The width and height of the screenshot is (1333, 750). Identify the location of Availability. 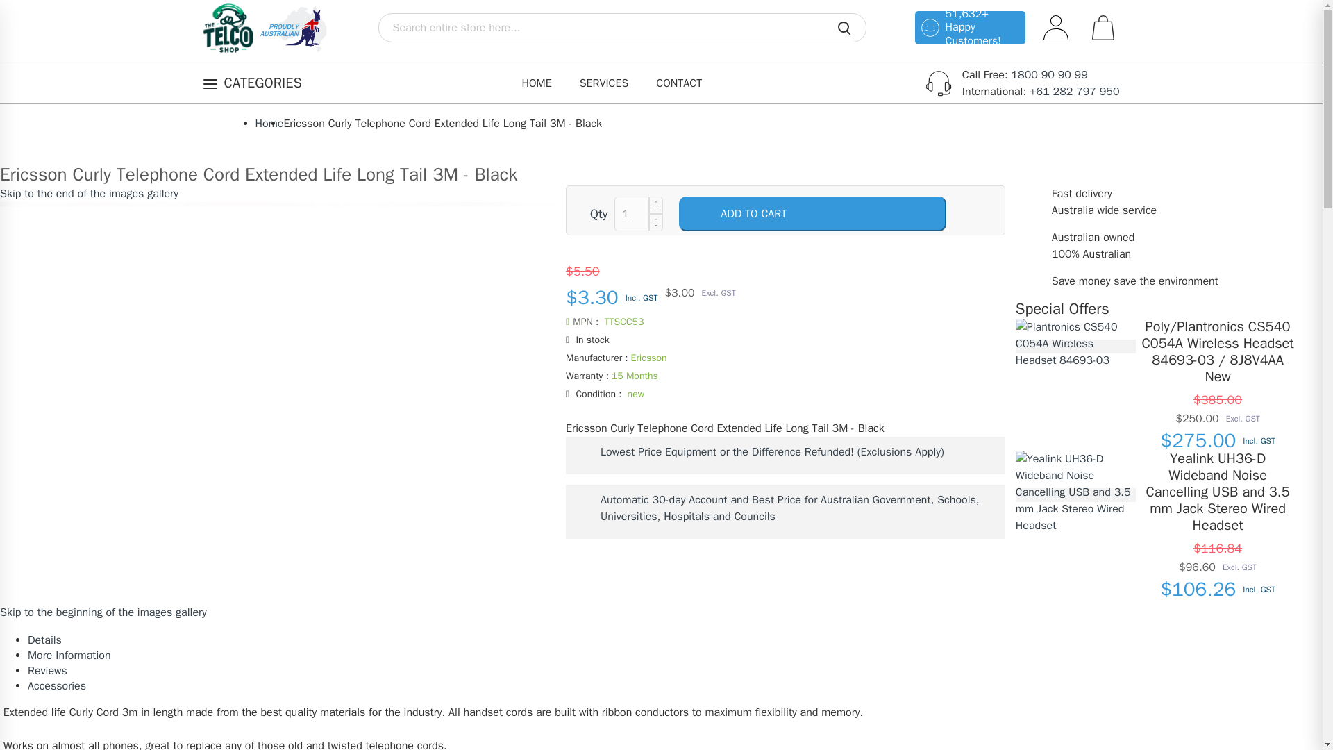
(785, 340).